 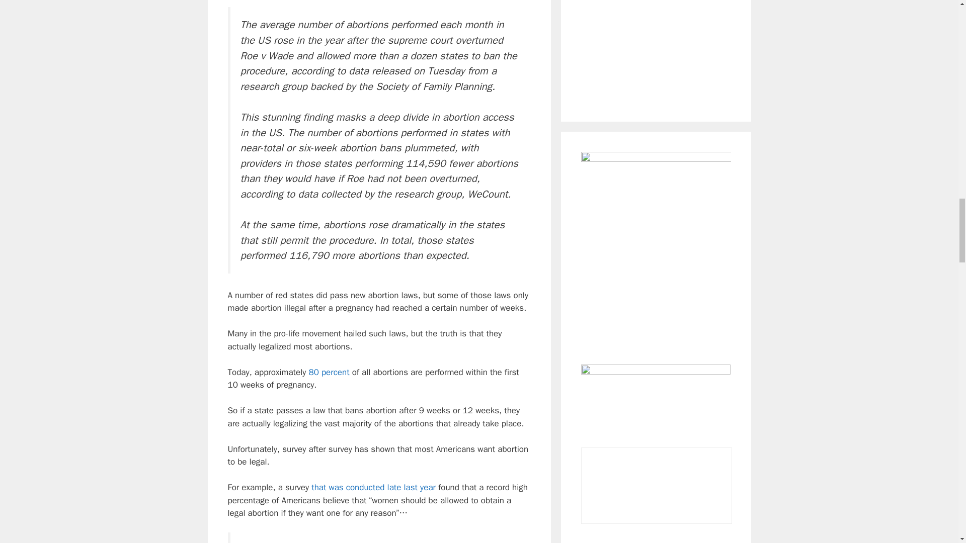 What do you see at coordinates (373, 487) in the screenshot?
I see `that was conducted late last year` at bounding box center [373, 487].